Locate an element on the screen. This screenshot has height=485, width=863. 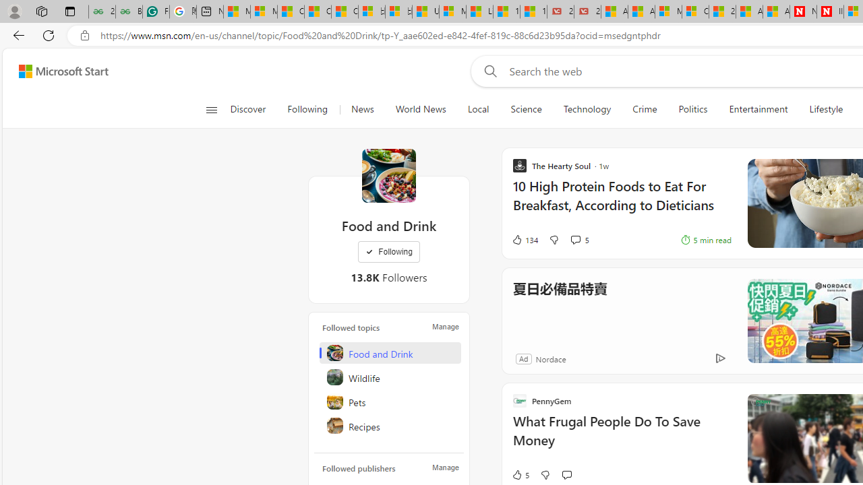
20 Ways to Boost Your Protein Intake at Every Meal is located at coordinates (722, 12).